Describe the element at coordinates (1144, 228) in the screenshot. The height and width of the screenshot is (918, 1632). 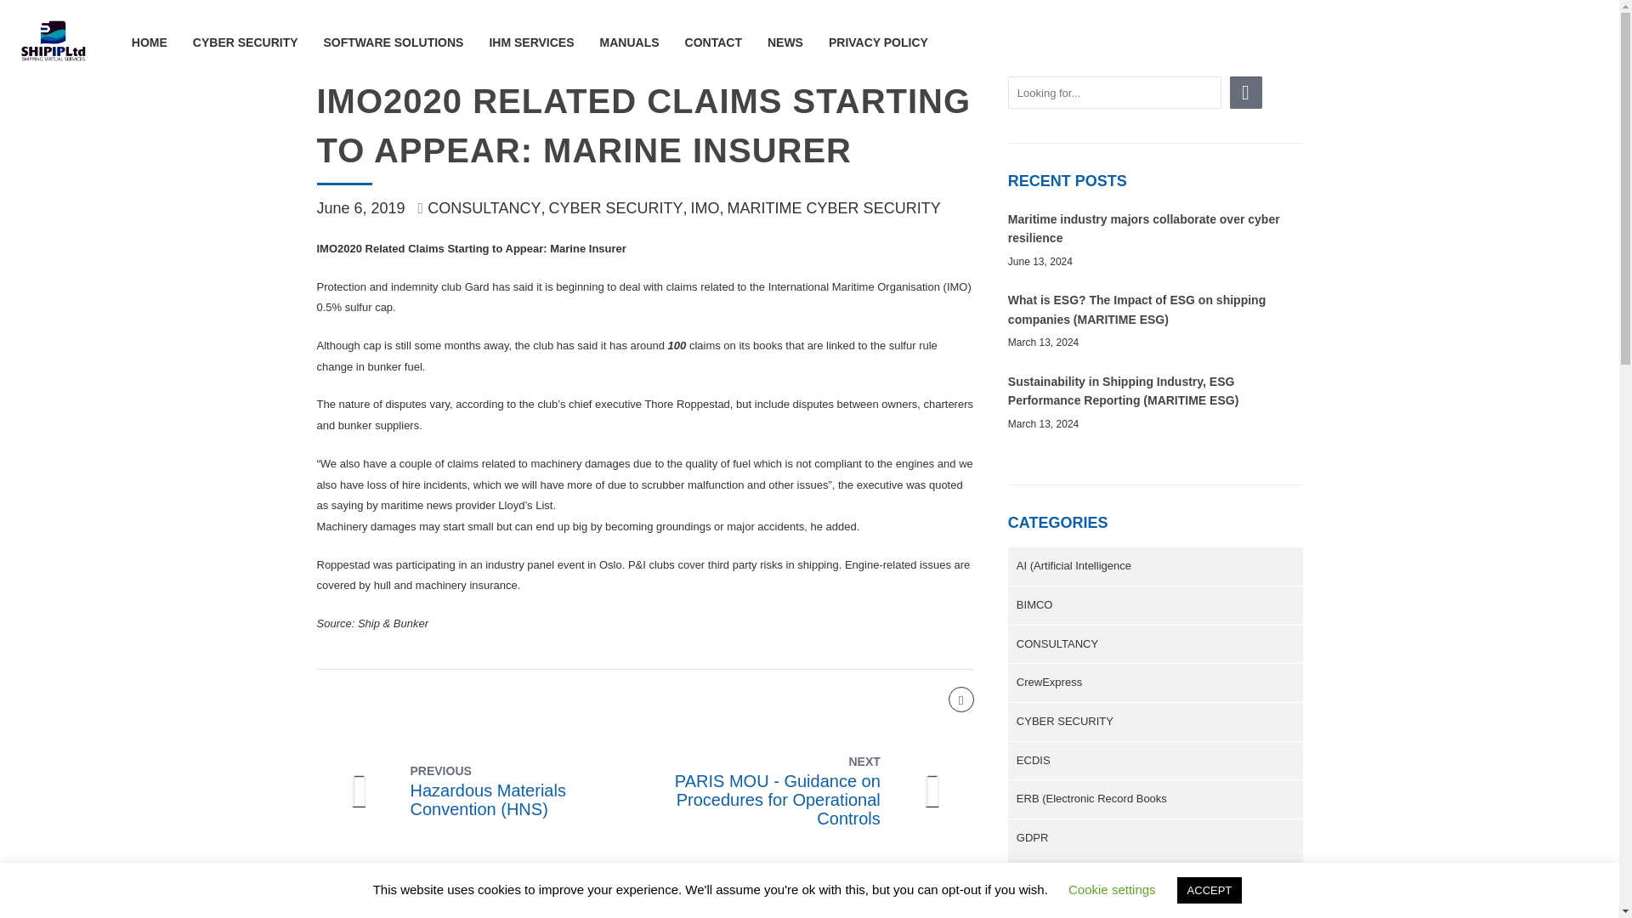
I see `Maritime industry majors collaborate over cyber resilience` at that location.